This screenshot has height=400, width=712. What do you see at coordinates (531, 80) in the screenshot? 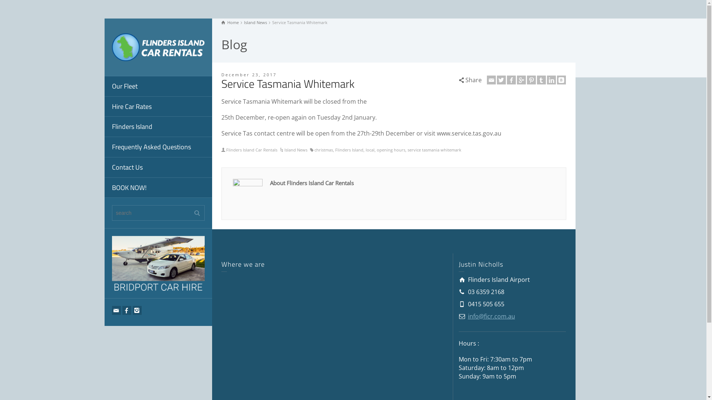
I see `Pinterest` at bounding box center [531, 80].